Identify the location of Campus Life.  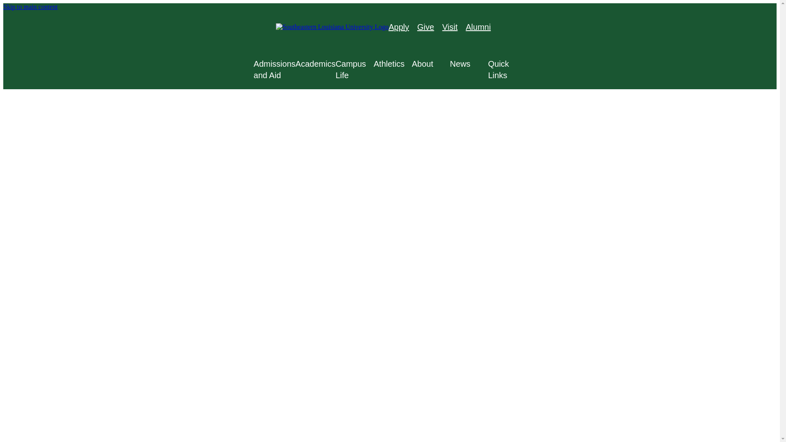
(355, 69).